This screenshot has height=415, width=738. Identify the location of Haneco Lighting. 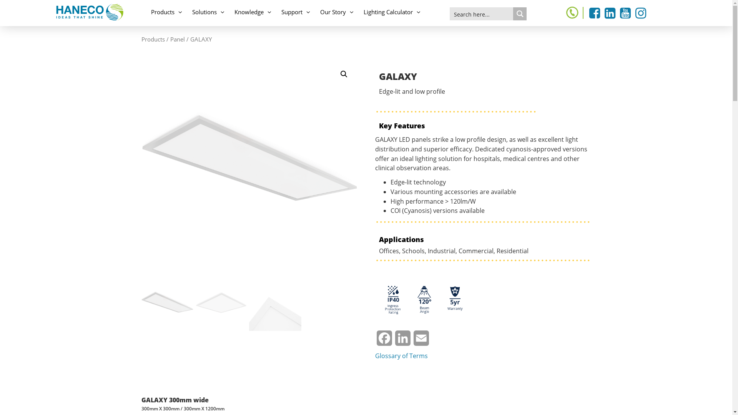
(88, 12).